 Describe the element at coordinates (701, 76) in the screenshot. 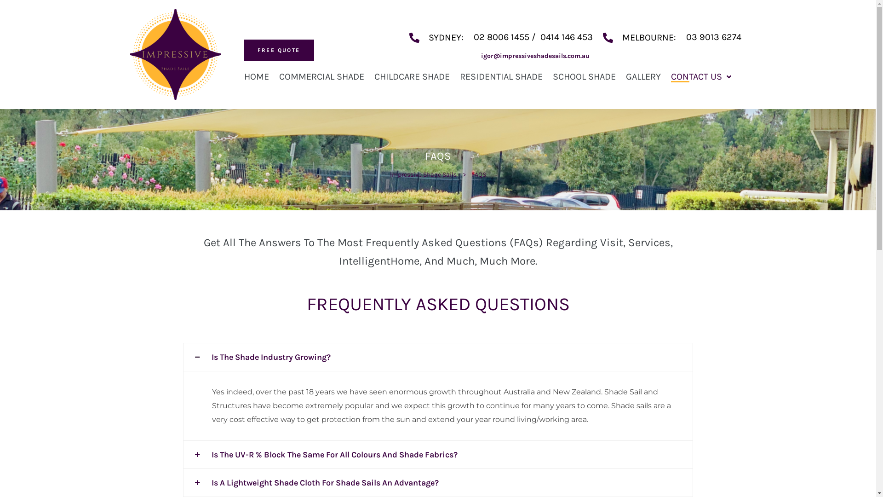

I see `CONTACT US` at that location.